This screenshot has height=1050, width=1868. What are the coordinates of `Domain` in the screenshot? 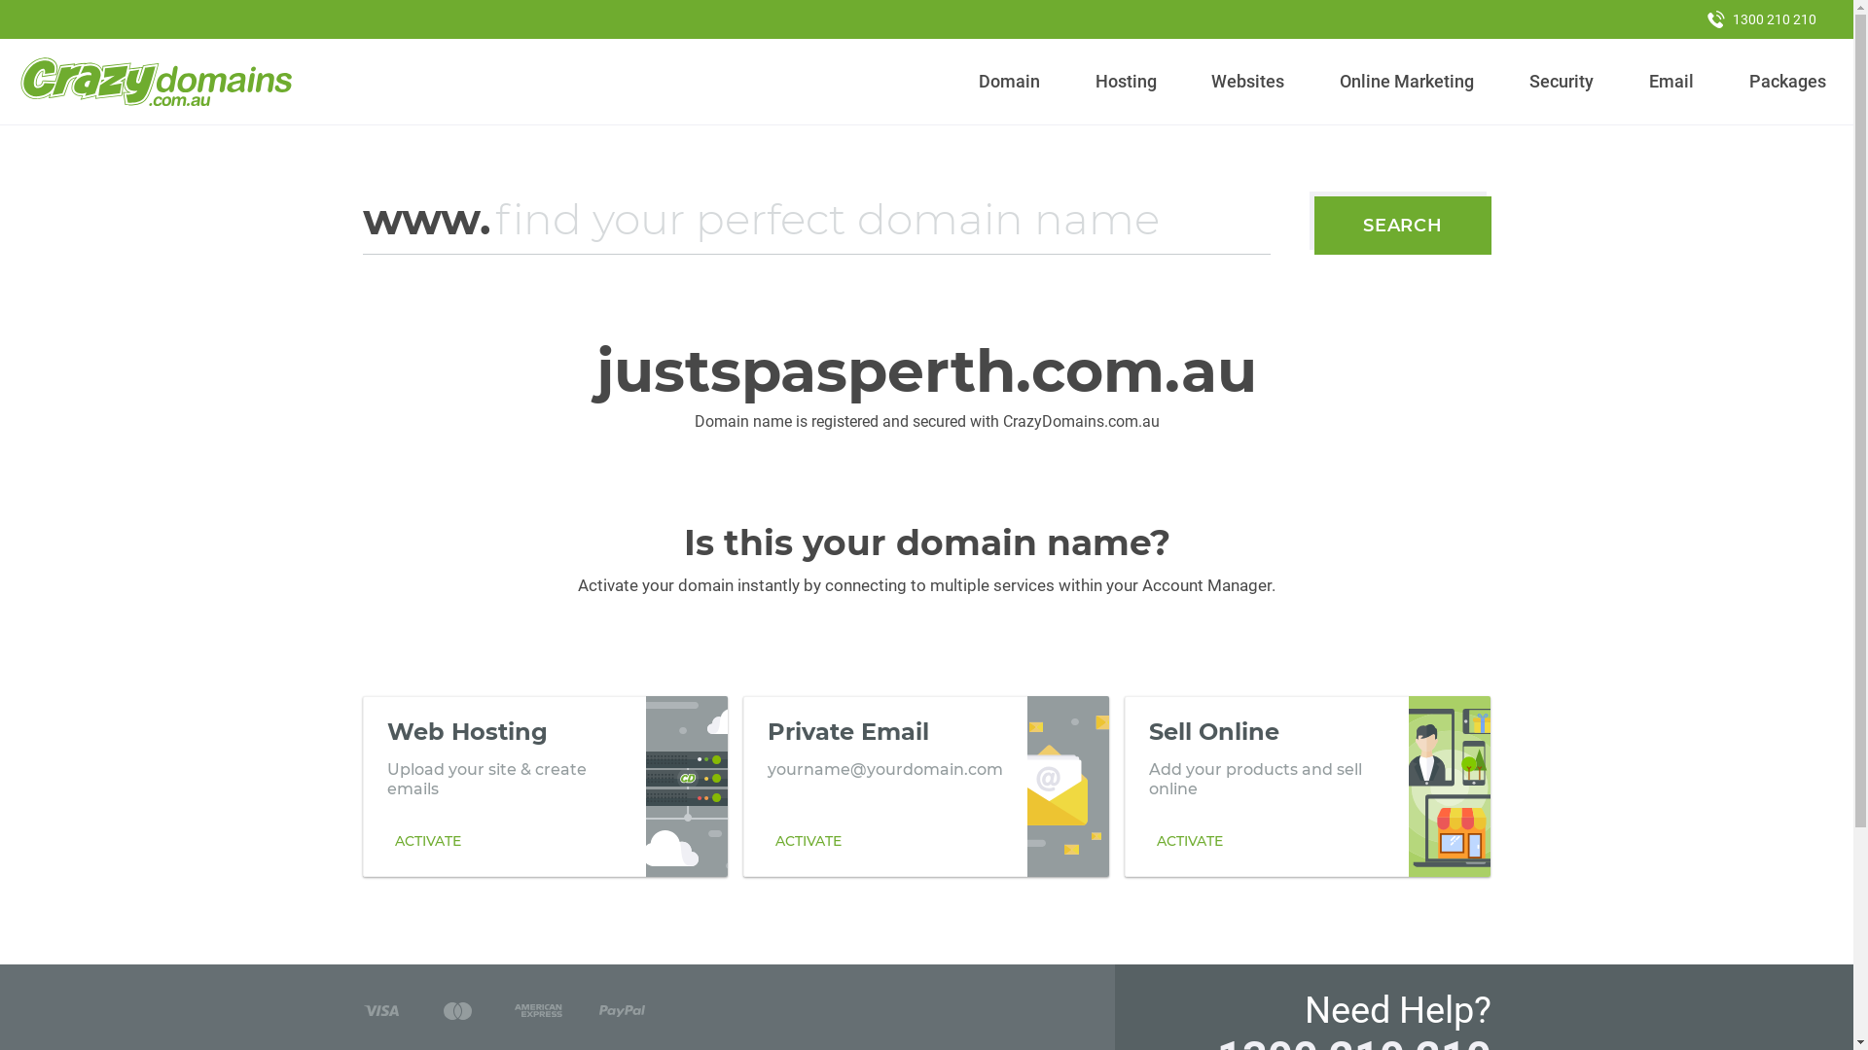 It's located at (1010, 82).